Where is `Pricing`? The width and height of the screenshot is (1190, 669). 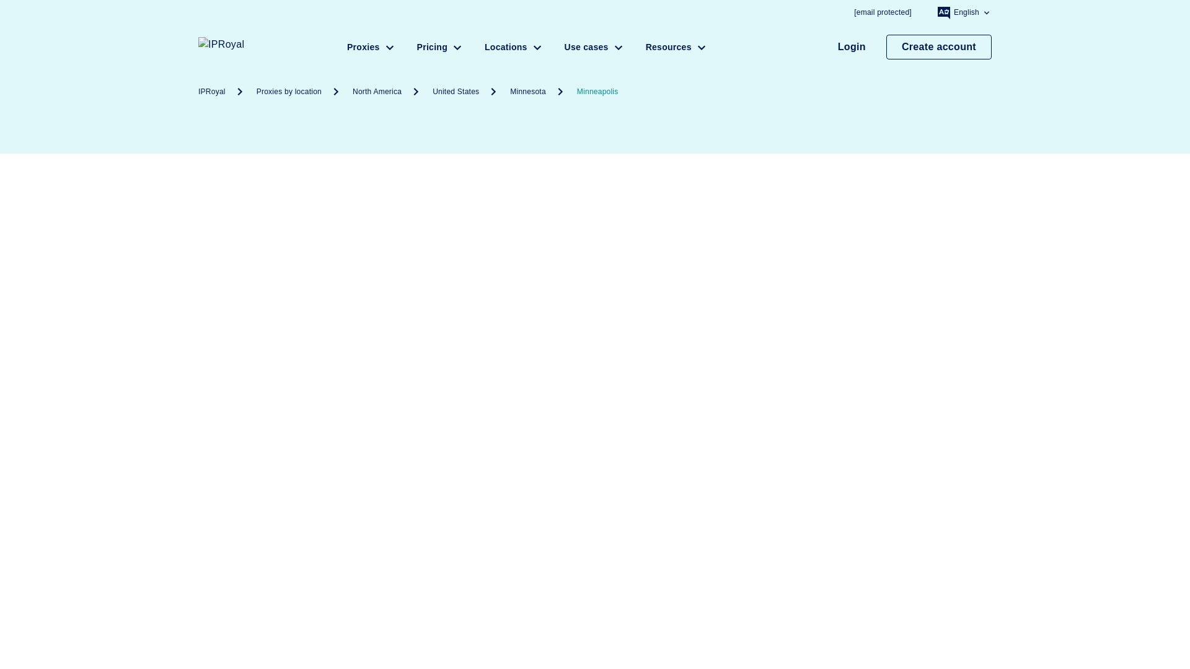 Pricing is located at coordinates (441, 46).